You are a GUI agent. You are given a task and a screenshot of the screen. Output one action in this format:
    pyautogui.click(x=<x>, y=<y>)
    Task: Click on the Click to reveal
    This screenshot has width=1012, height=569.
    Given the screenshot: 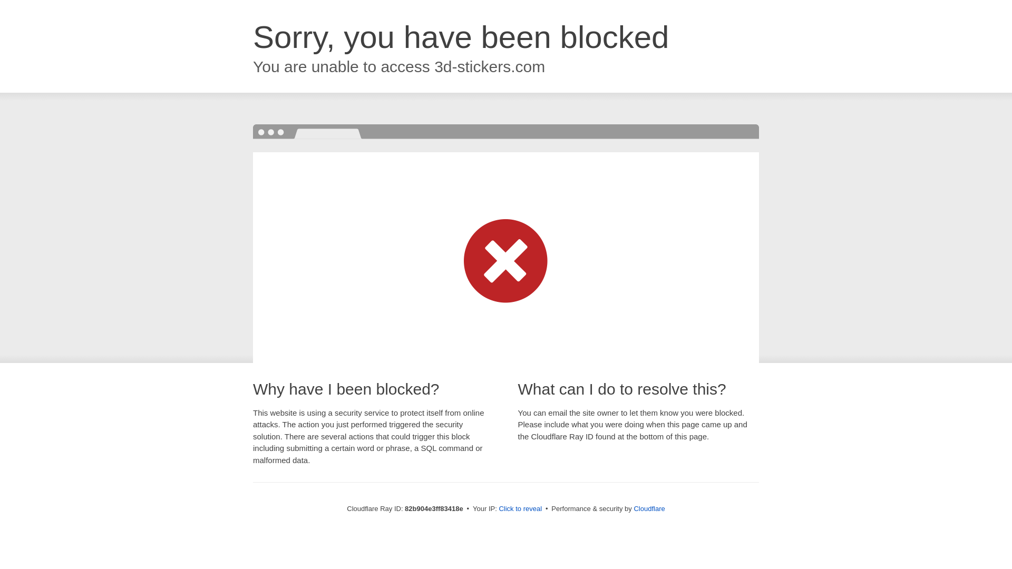 What is the action you would take?
    pyautogui.click(x=520, y=509)
    